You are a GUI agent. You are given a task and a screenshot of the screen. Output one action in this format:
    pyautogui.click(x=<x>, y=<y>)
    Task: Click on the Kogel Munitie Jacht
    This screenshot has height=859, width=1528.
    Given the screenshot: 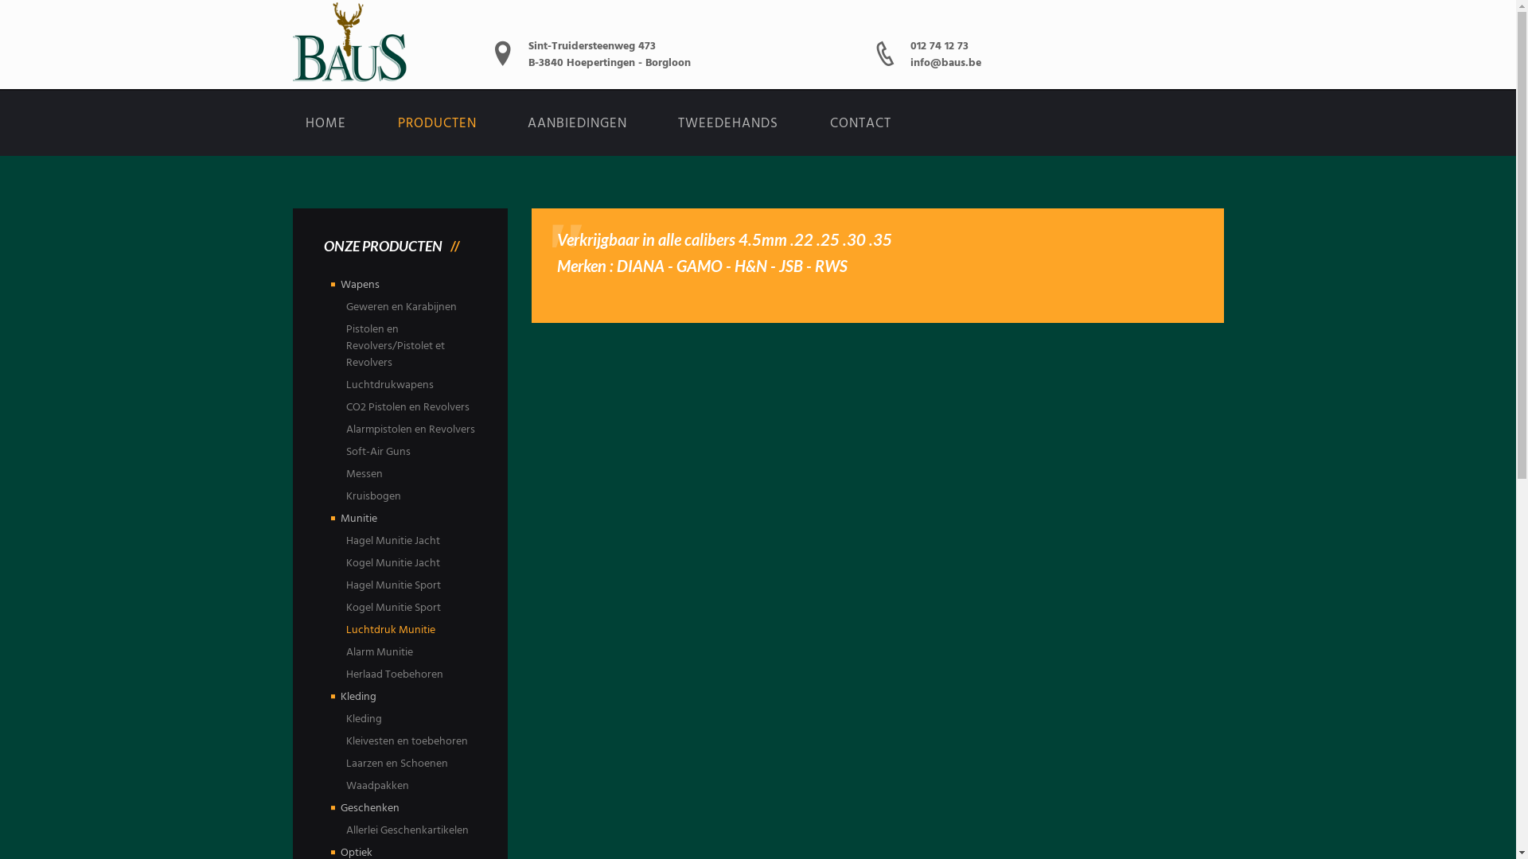 What is the action you would take?
    pyautogui.click(x=393, y=563)
    